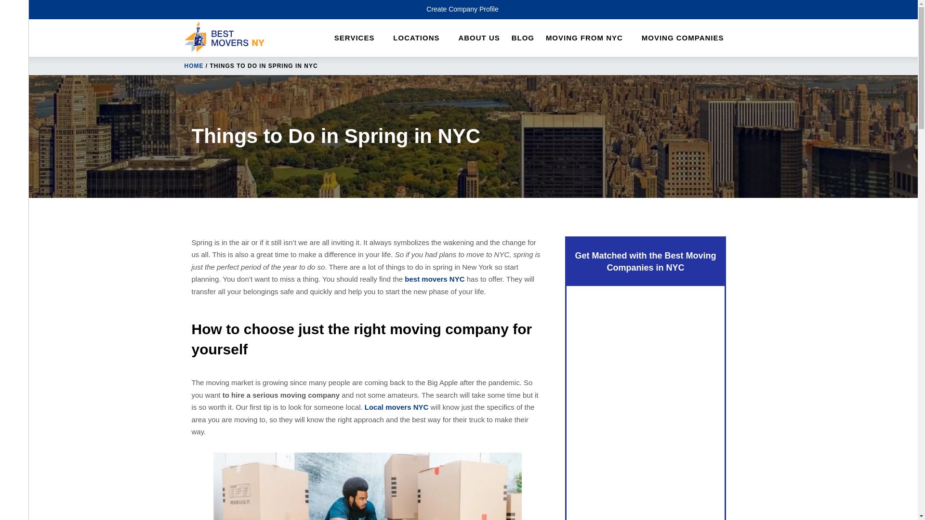 This screenshot has height=520, width=925. I want to click on LOCATIONS, so click(421, 38).